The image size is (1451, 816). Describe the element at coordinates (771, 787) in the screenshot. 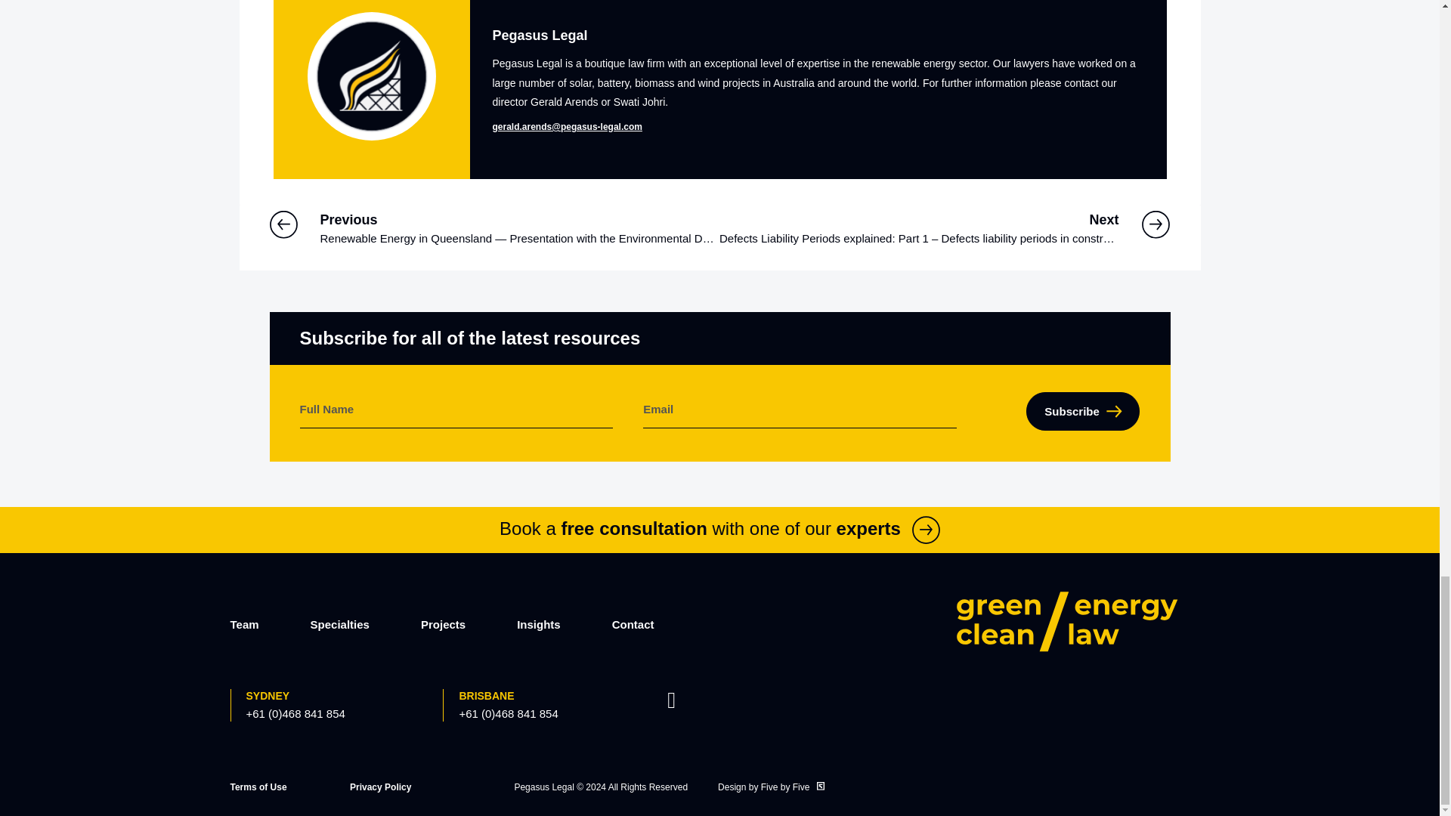

I see `Design by Five by Five` at that location.